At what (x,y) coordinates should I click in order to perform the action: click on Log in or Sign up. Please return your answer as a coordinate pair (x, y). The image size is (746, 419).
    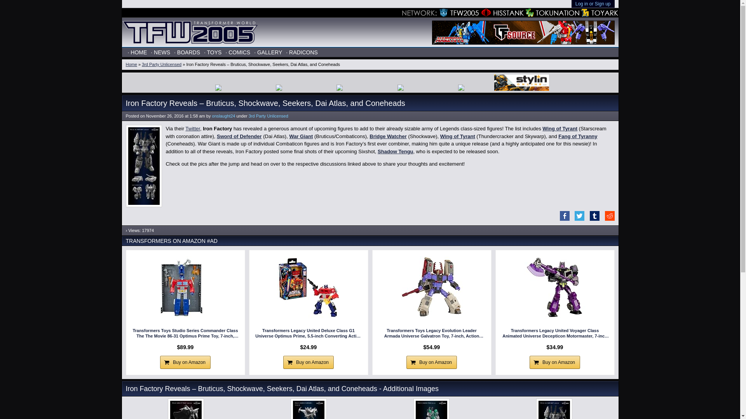
    Looking at the image, I should click on (593, 4).